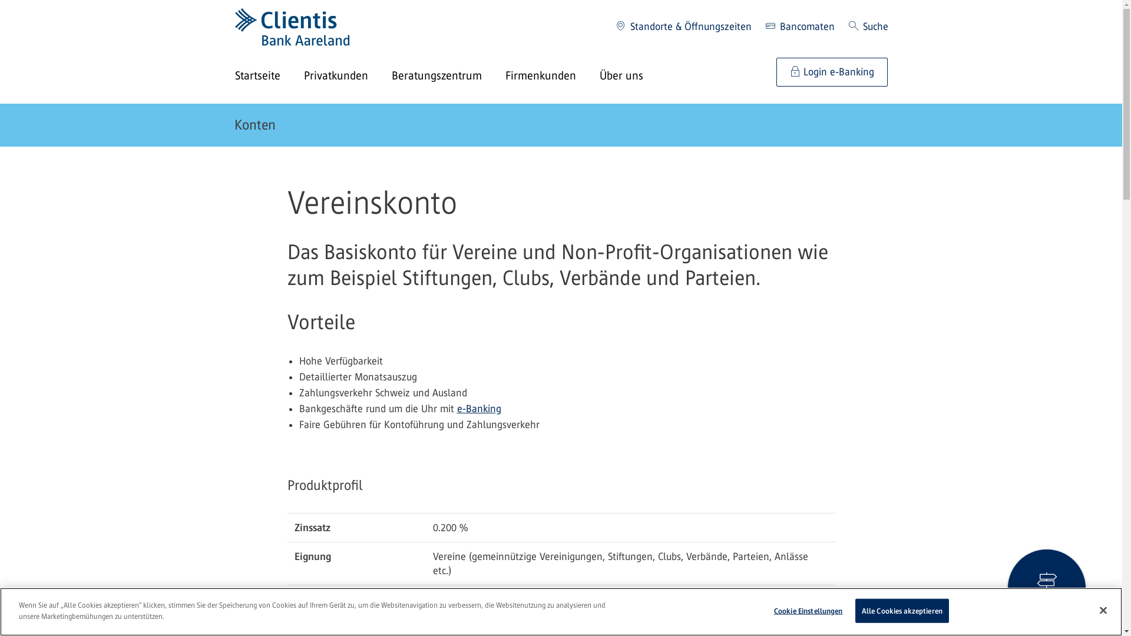 This screenshot has width=1131, height=636. I want to click on Startseite, so click(269, 77).